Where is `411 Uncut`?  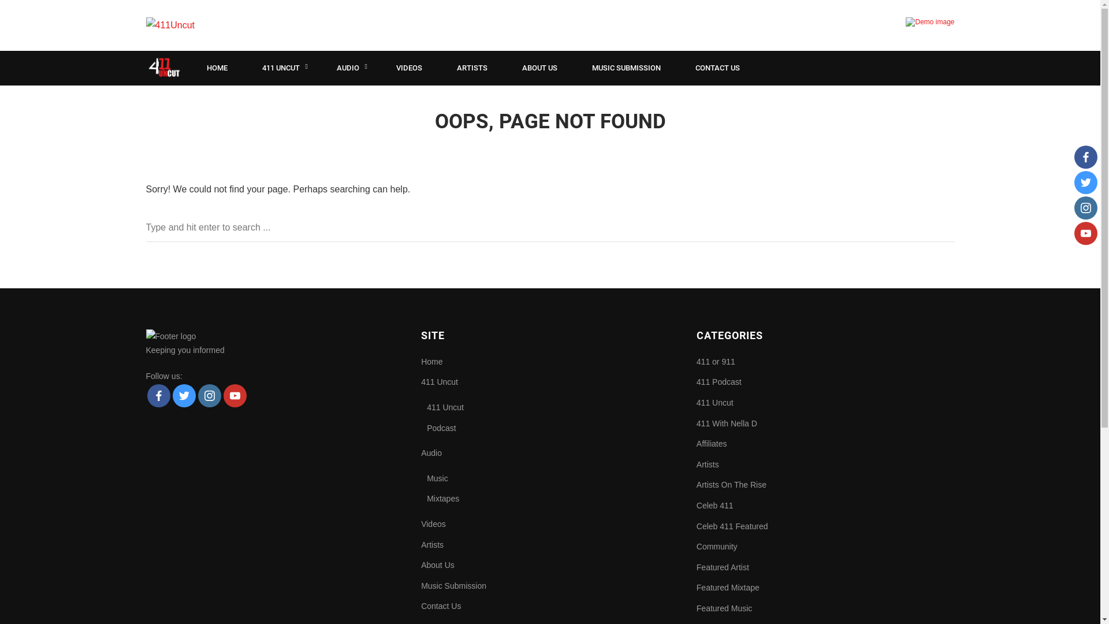
411 Uncut is located at coordinates (715, 403).